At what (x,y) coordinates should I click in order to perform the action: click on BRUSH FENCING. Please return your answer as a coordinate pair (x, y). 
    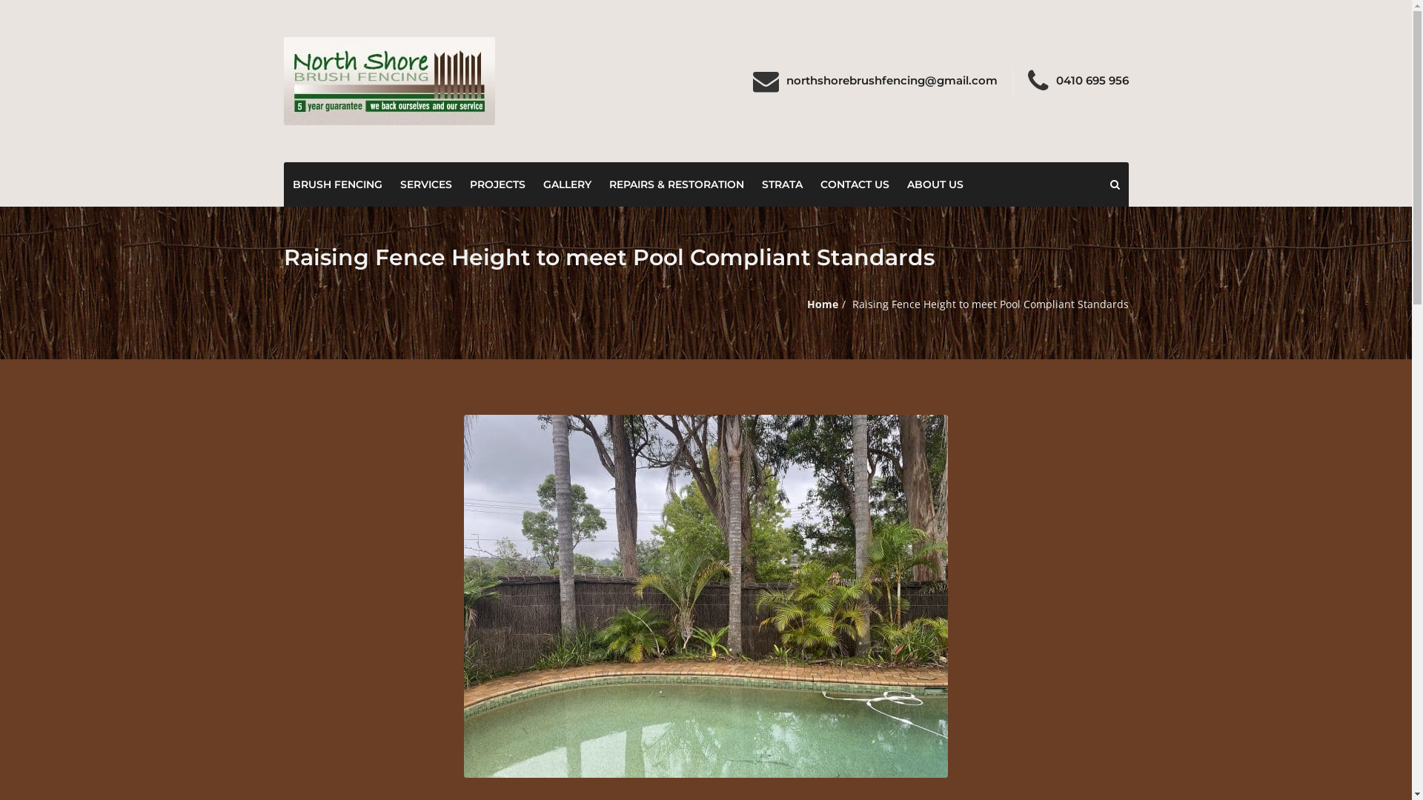
    Looking at the image, I should click on (336, 184).